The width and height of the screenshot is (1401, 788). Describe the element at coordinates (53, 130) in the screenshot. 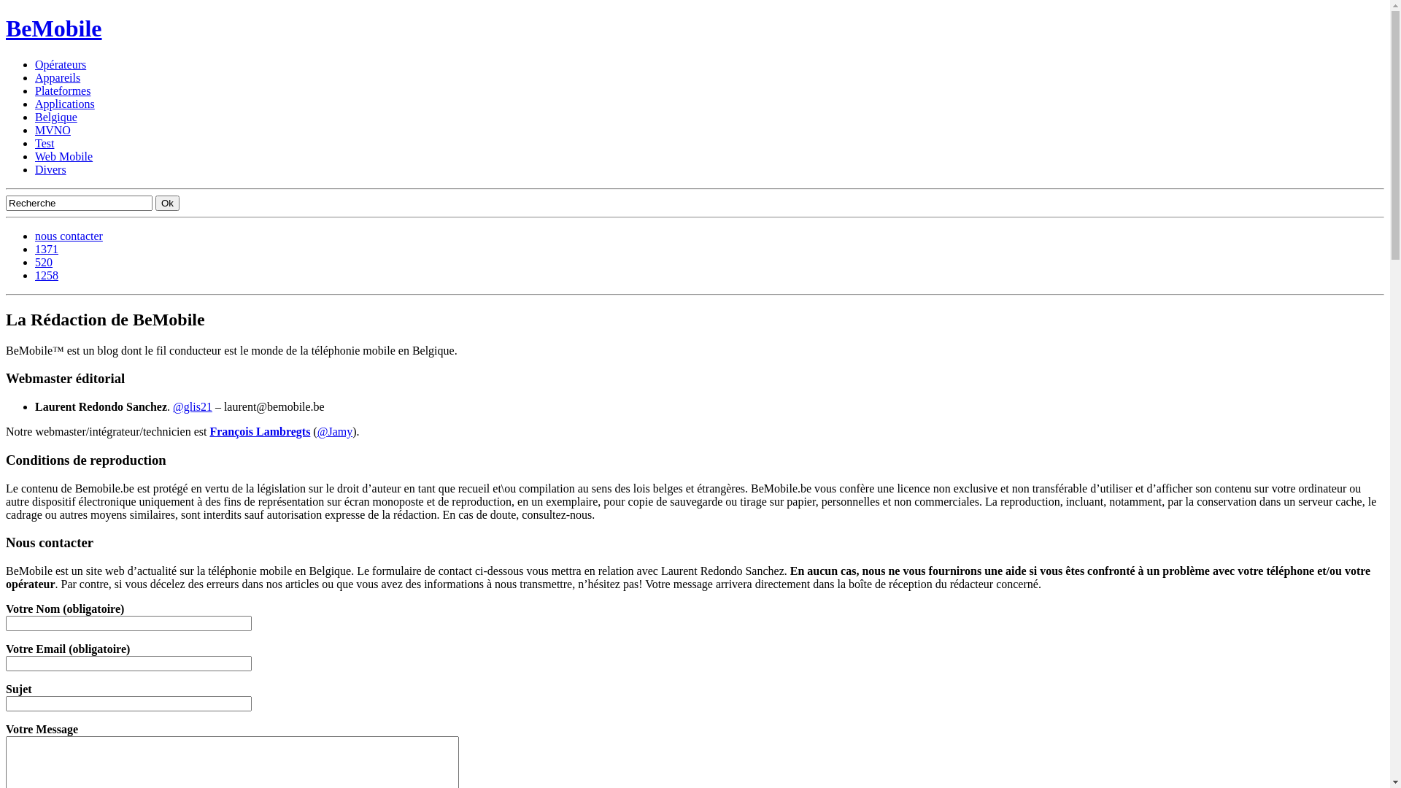

I see `MVNO` at that location.